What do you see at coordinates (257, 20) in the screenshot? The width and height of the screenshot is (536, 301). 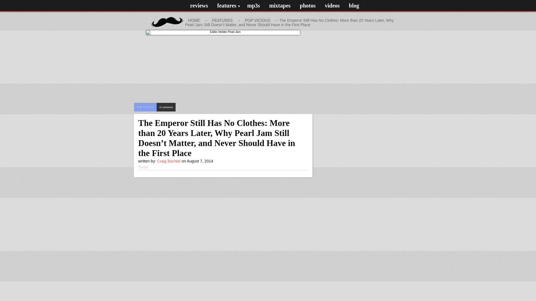 I see `FEATURES` at bounding box center [257, 20].